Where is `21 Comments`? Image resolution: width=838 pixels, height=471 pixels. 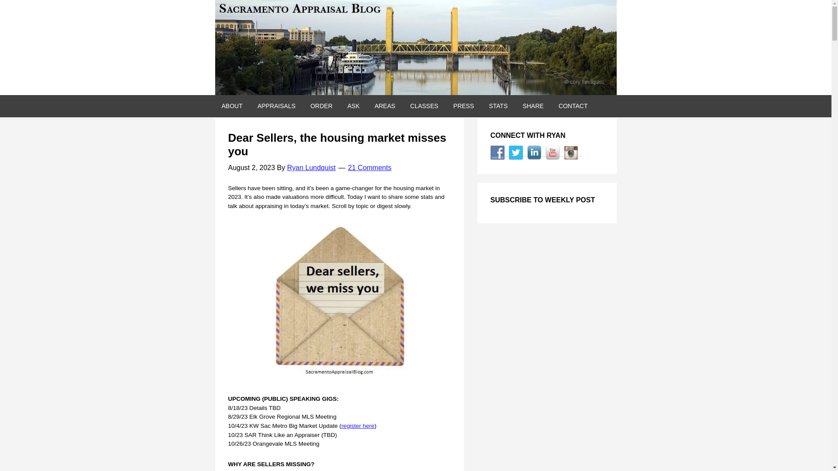
21 Comments is located at coordinates (369, 167).